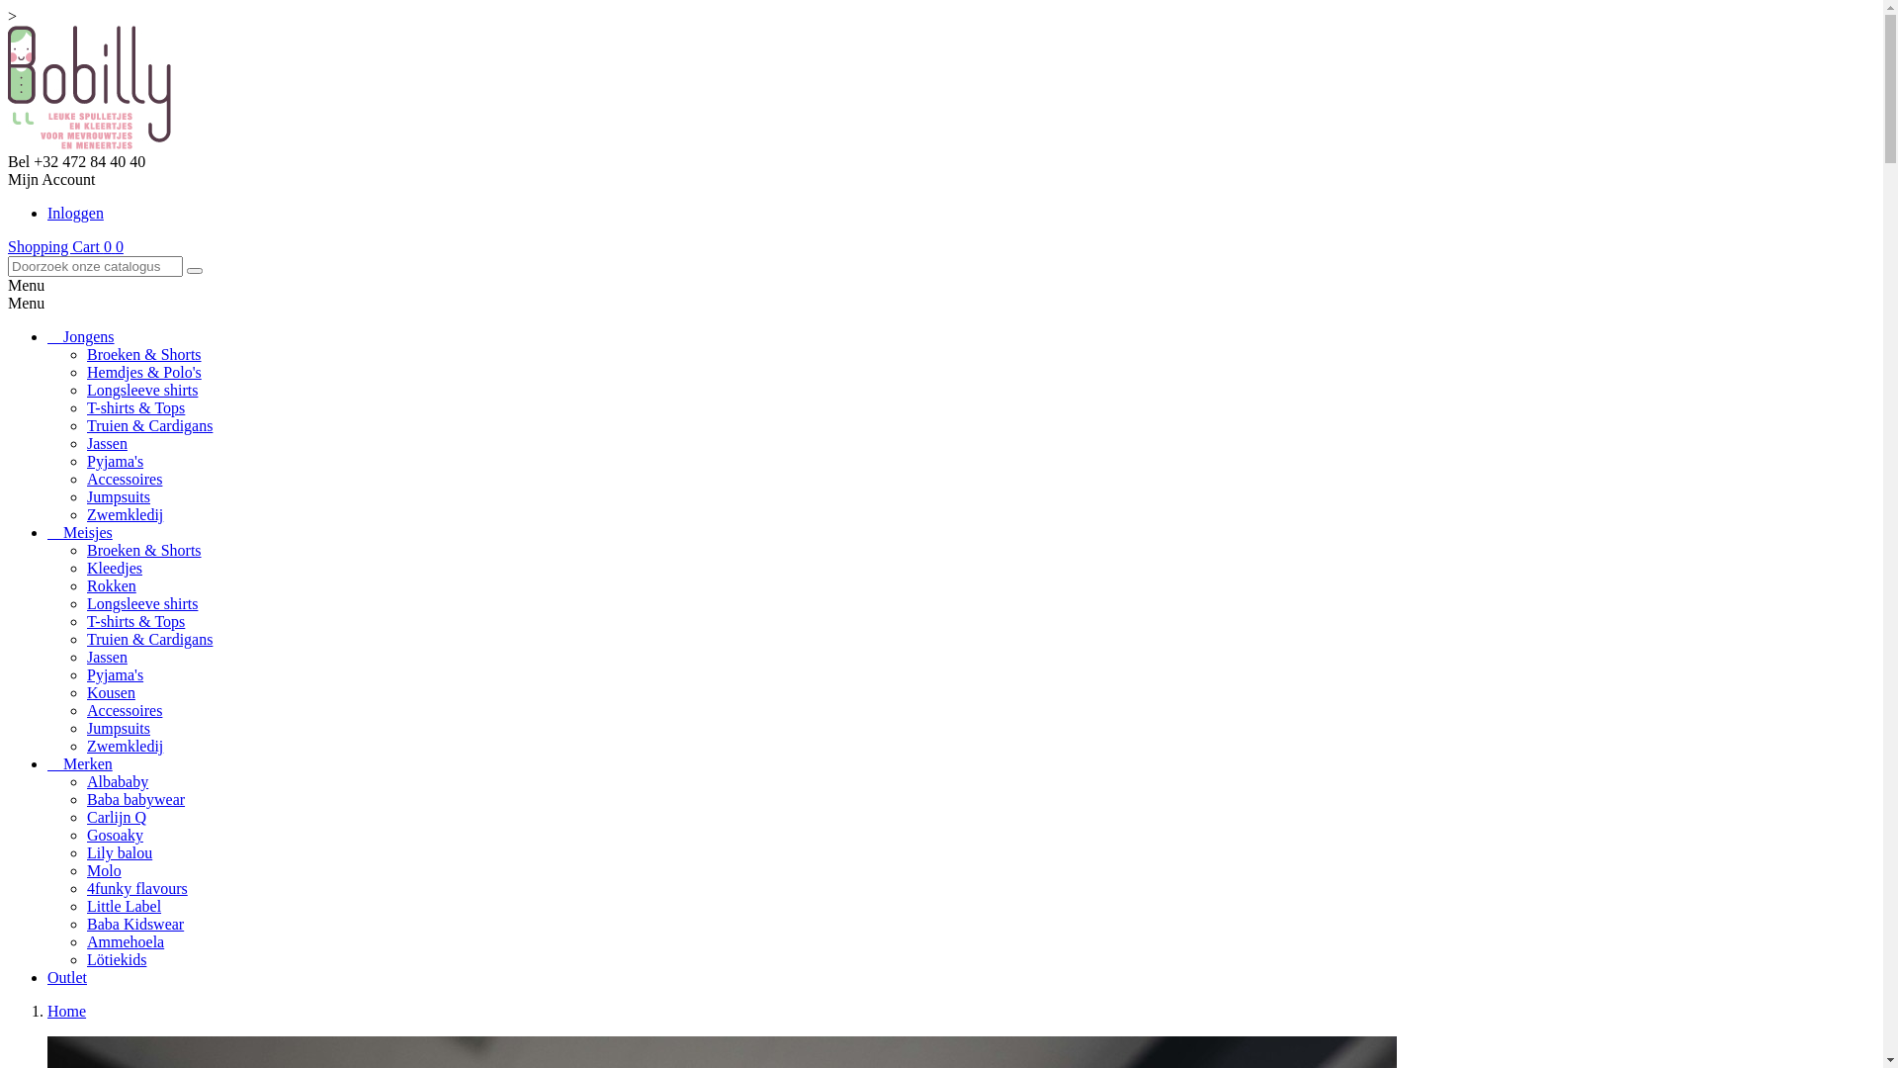 Image resolution: width=1898 pixels, height=1068 pixels. Describe the element at coordinates (125, 906) in the screenshot. I see `Little Label` at that location.